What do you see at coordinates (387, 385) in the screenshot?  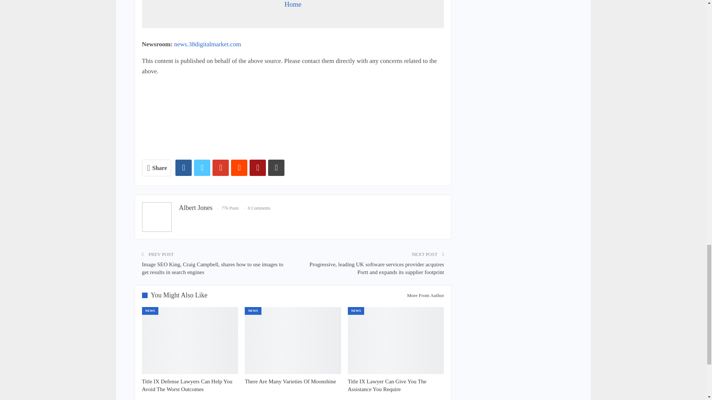 I see `Title IX Lawyer Can Give You The Assistance You Require` at bounding box center [387, 385].